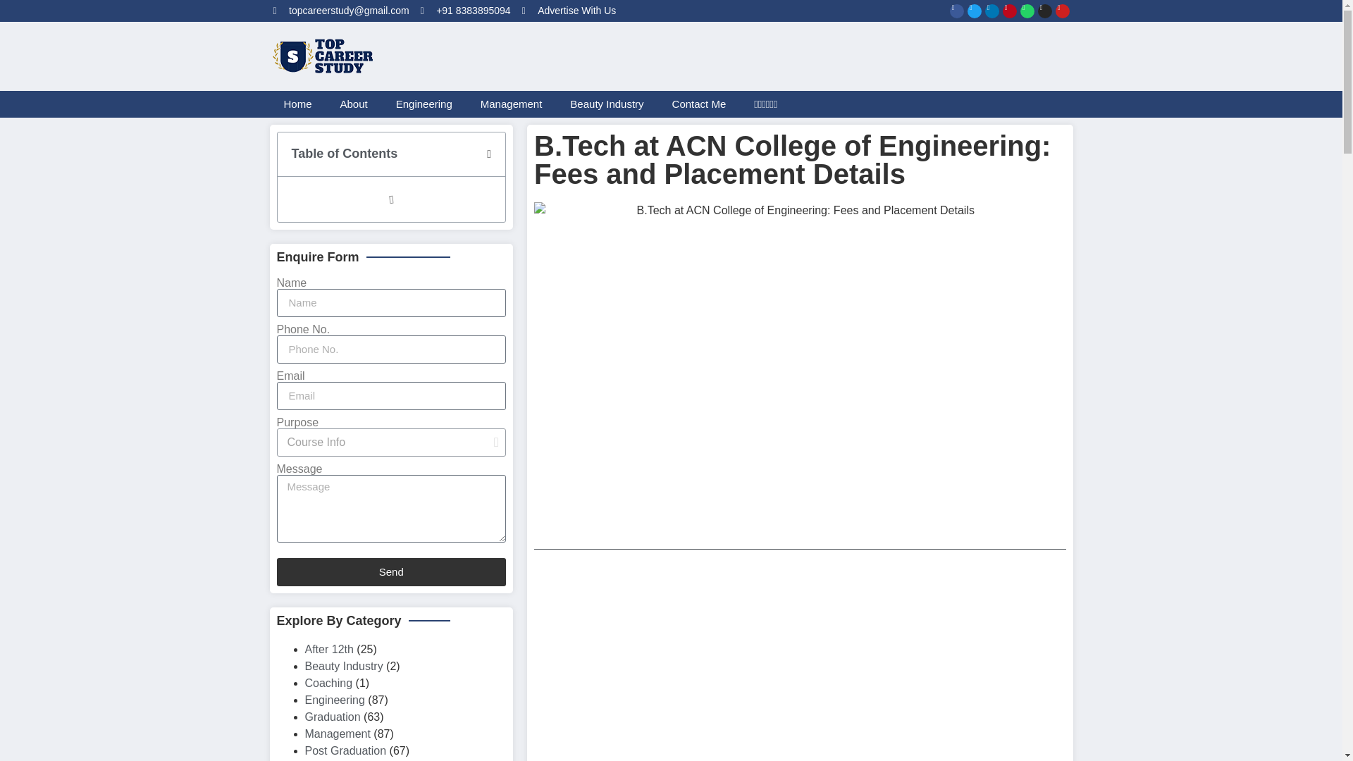 The height and width of the screenshot is (761, 1353). I want to click on Engineering, so click(424, 104).